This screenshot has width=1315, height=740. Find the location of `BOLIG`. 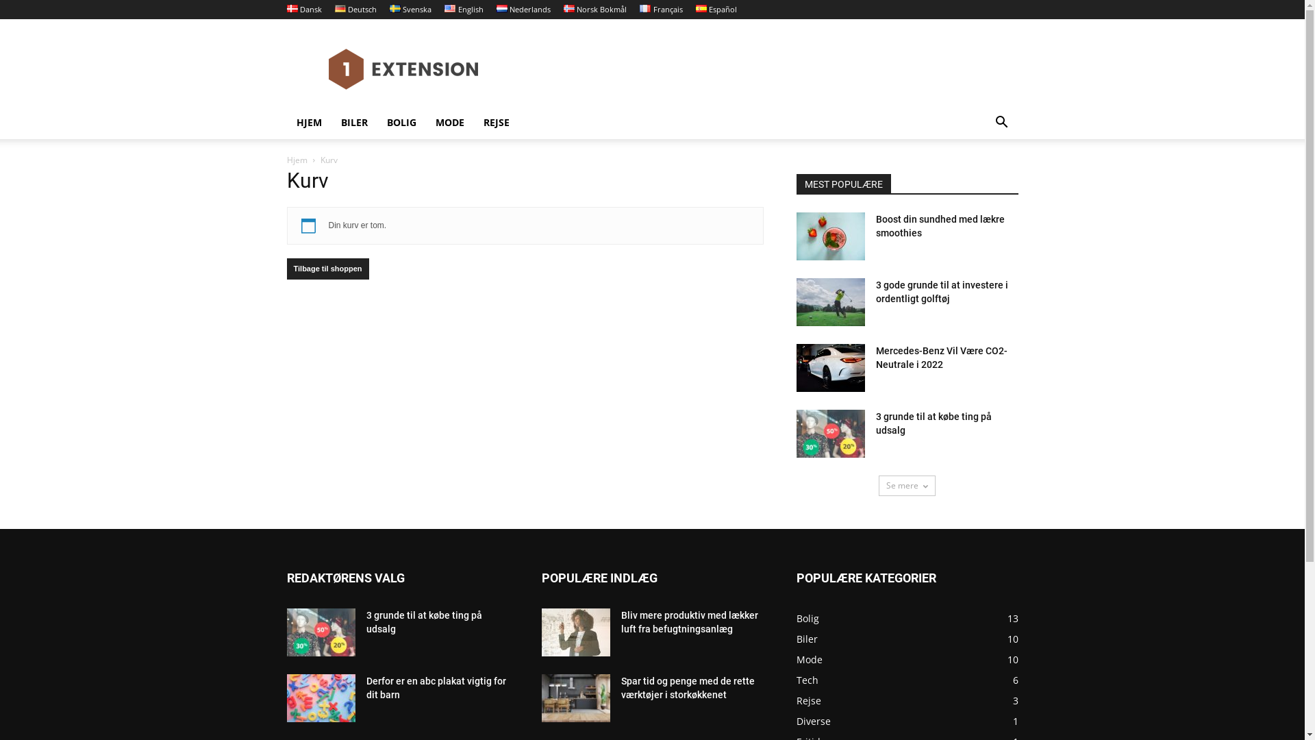

BOLIG is located at coordinates (401, 123).